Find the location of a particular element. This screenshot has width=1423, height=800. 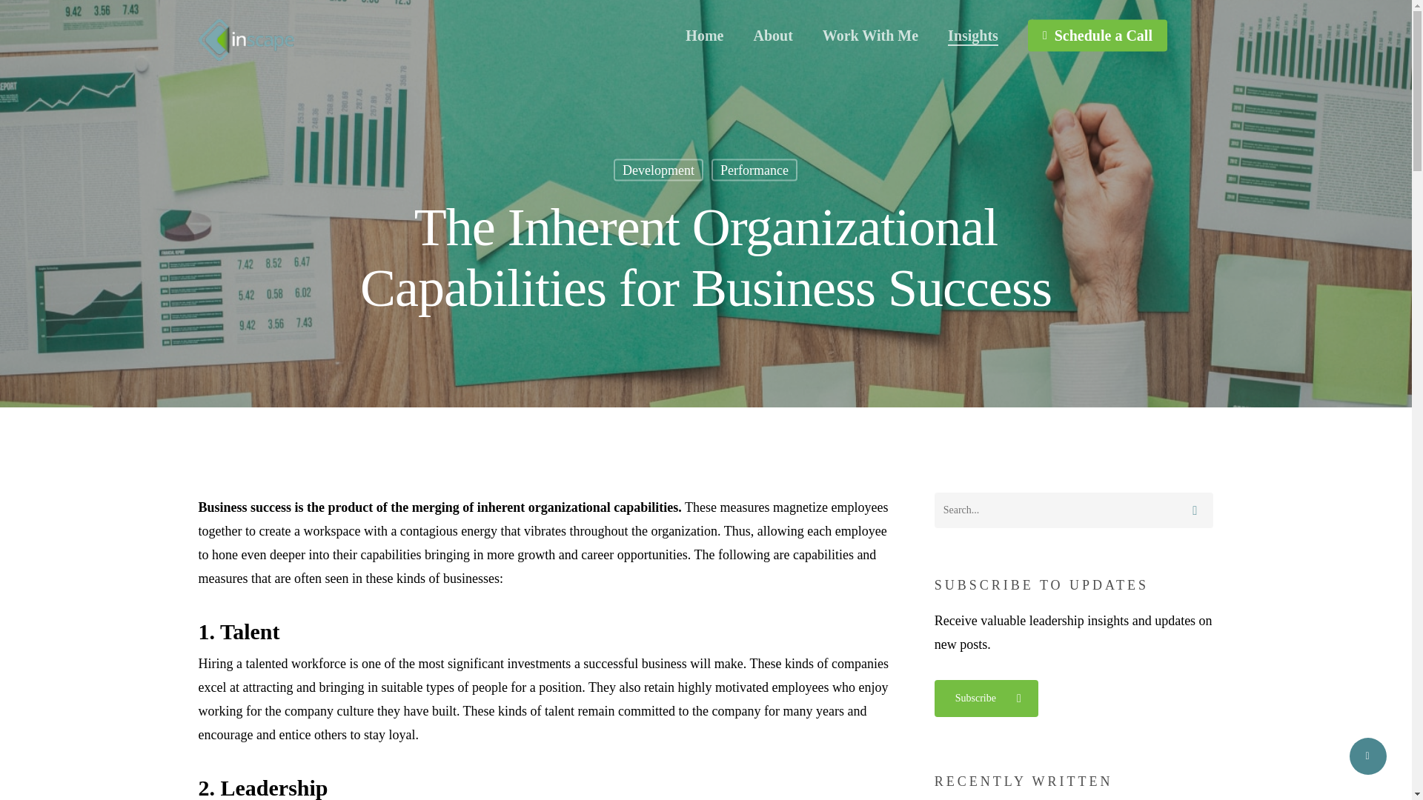

Search for: is located at coordinates (1074, 510).